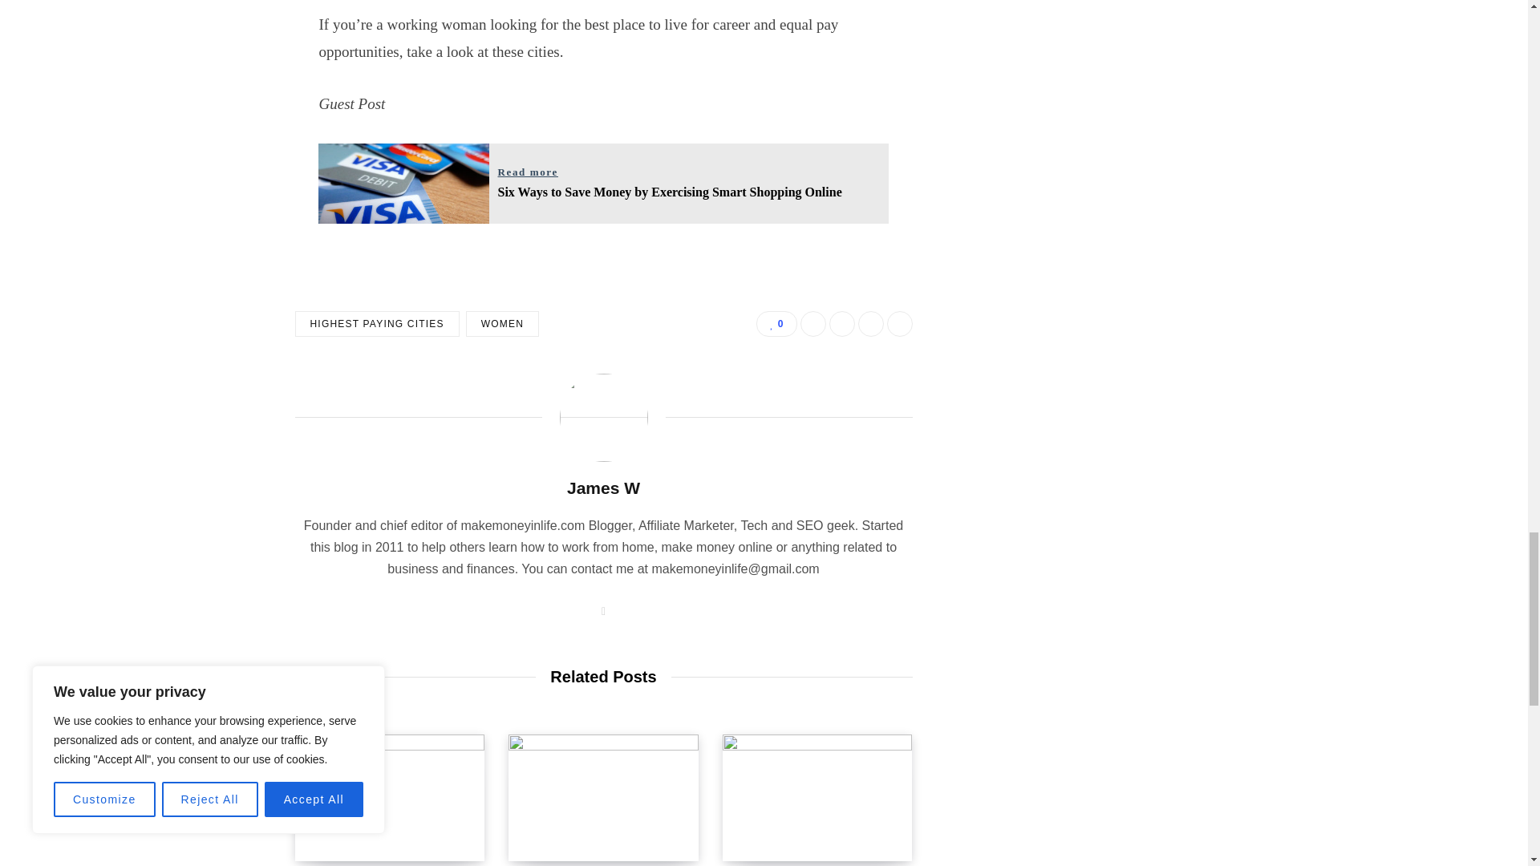  I want to click on Share on Twitter, so click(842, 324).